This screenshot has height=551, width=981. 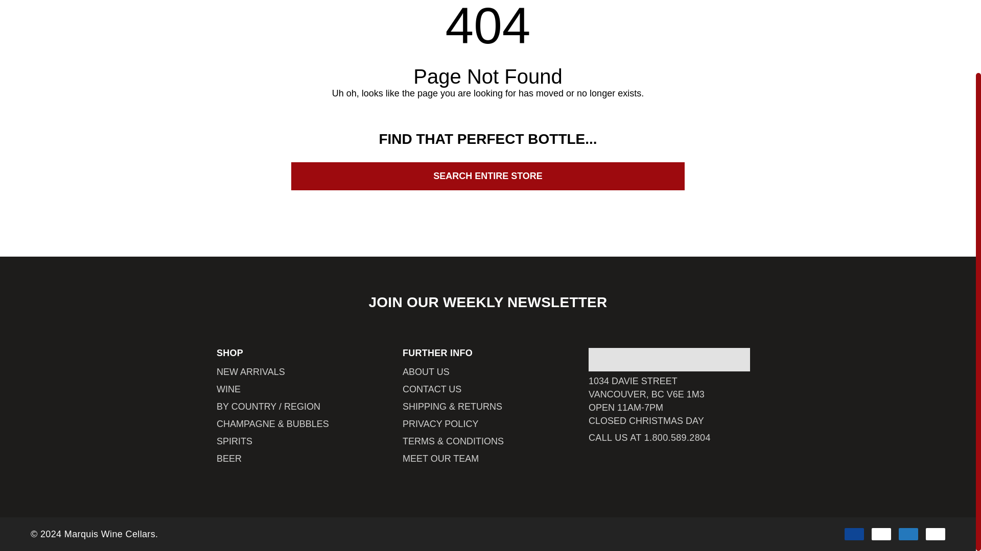 What do you see at coordinates (440, 458) in the screenshot?
I see `MEET OUR TEAM` at bounding box center [440, 458].